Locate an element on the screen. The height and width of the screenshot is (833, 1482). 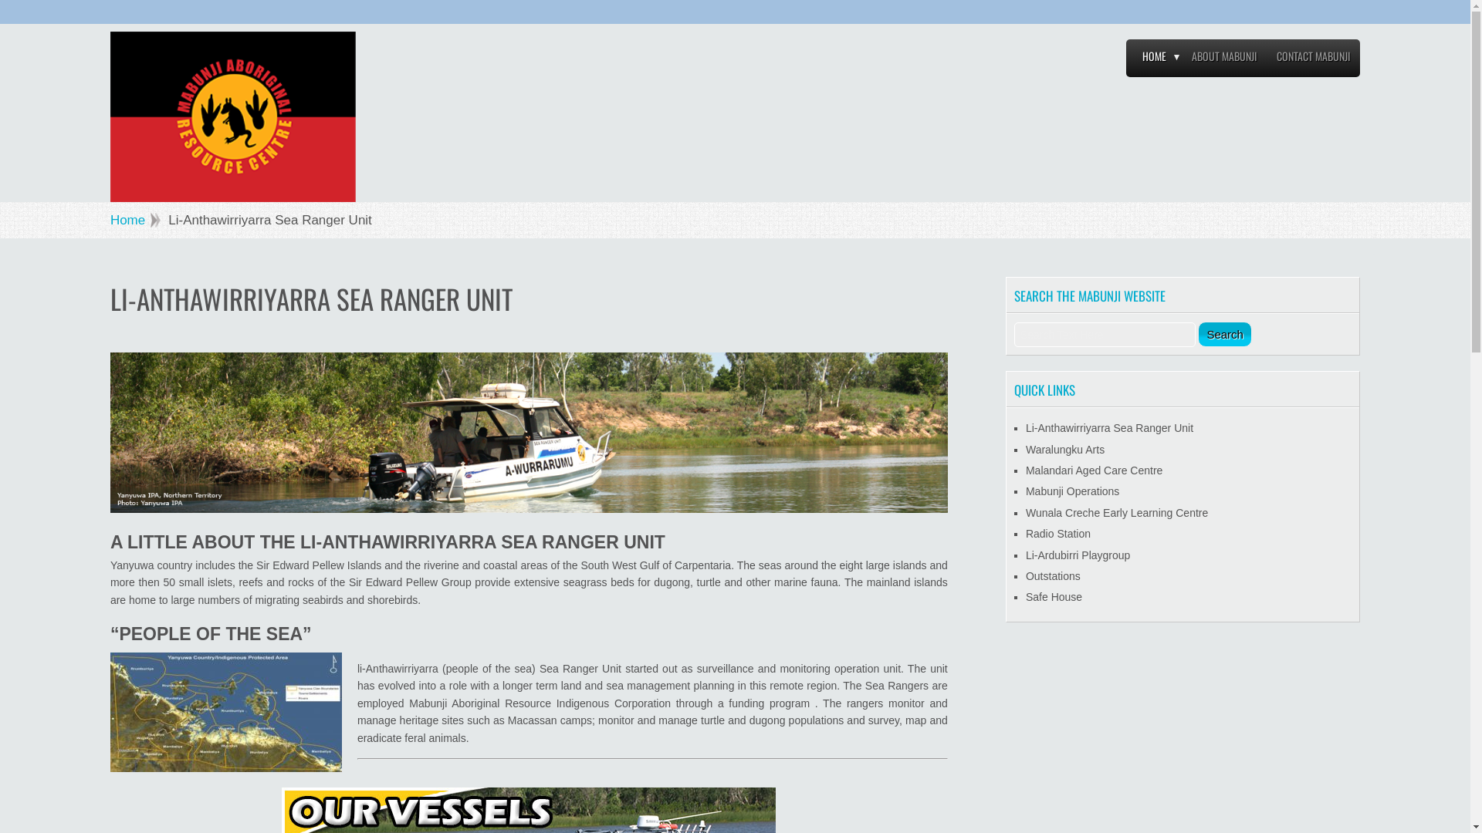
Waralungku Arts is located at coordinates (1065, 450).